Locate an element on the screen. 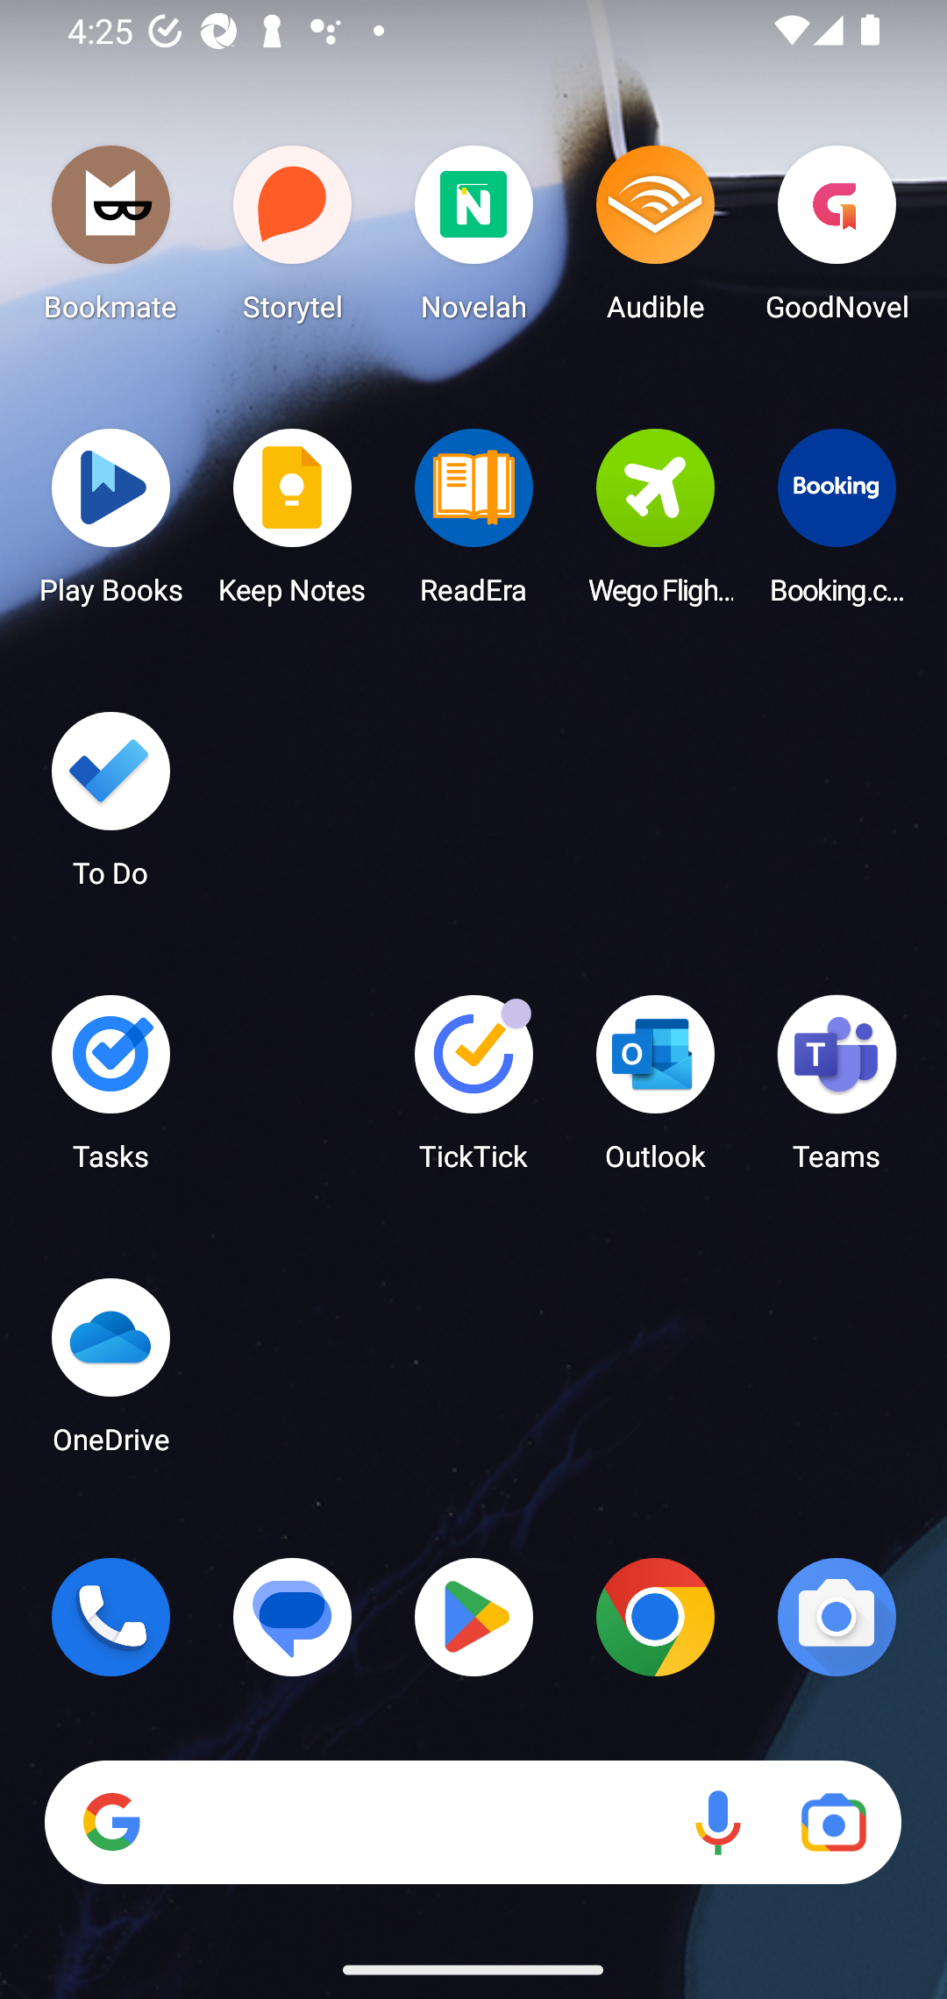 The width and height of the screenshot is (947, 1999). Tasks is located at coordinates (110, 1091).